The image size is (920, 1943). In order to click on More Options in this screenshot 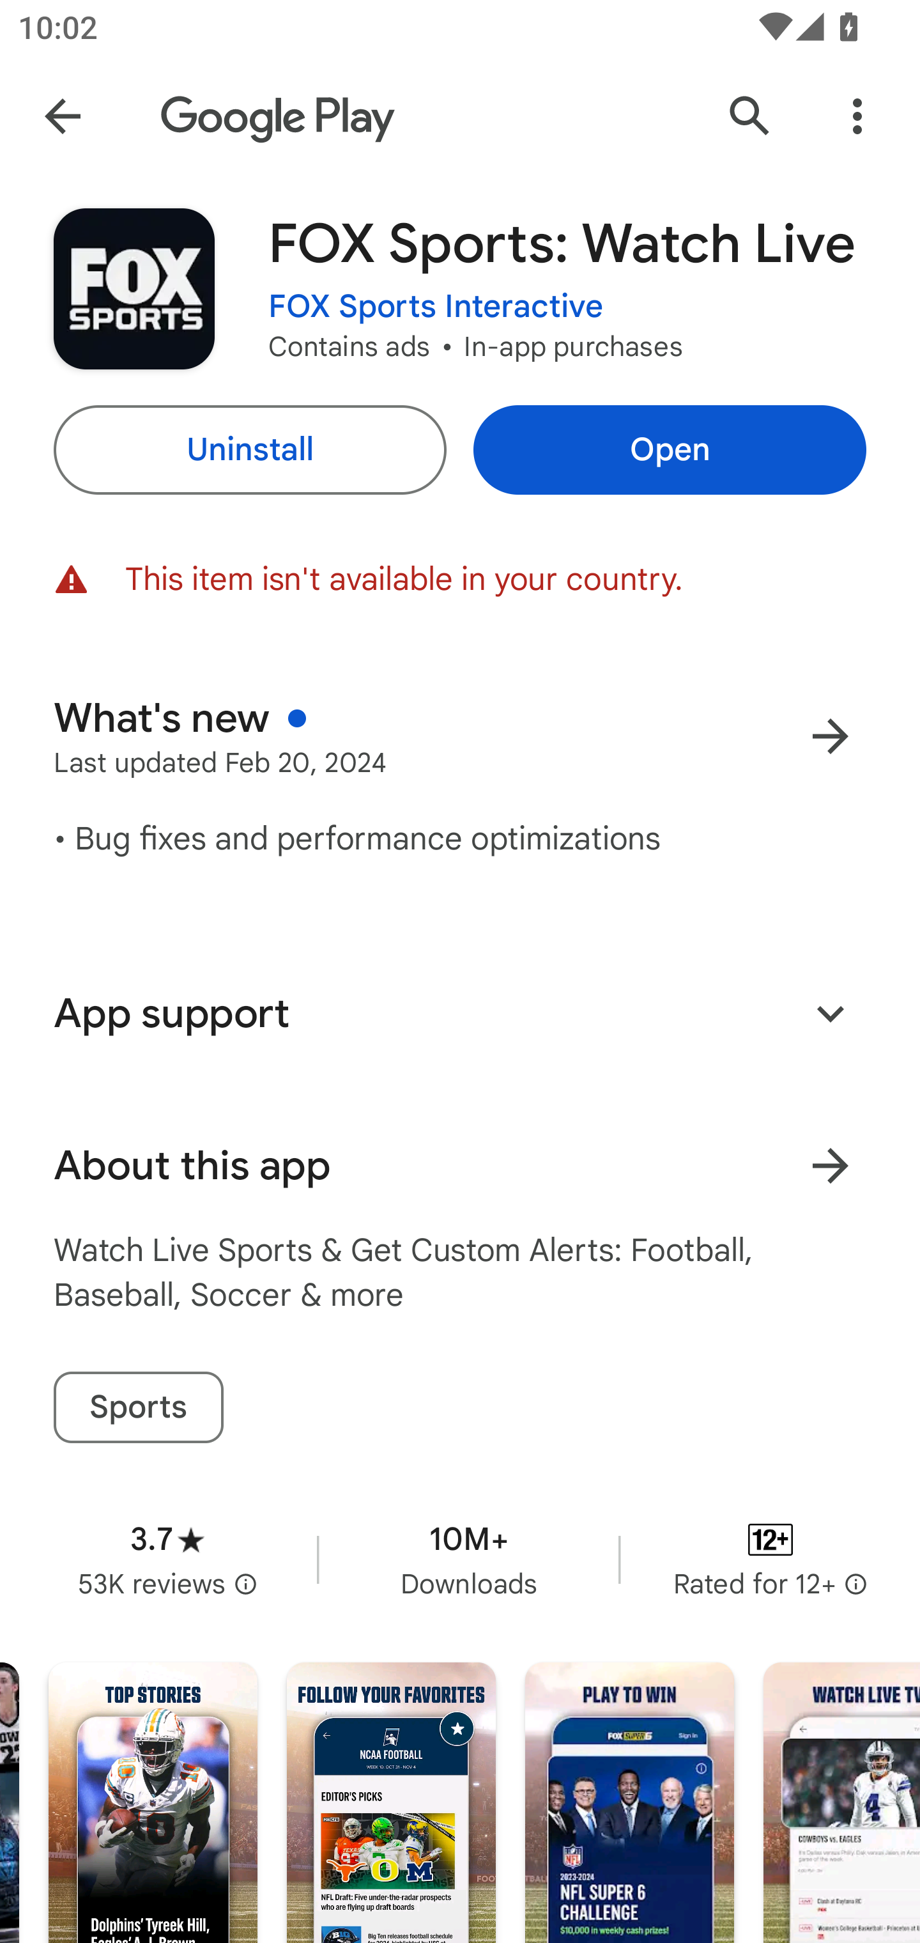, I will do `click(857, 116)`.